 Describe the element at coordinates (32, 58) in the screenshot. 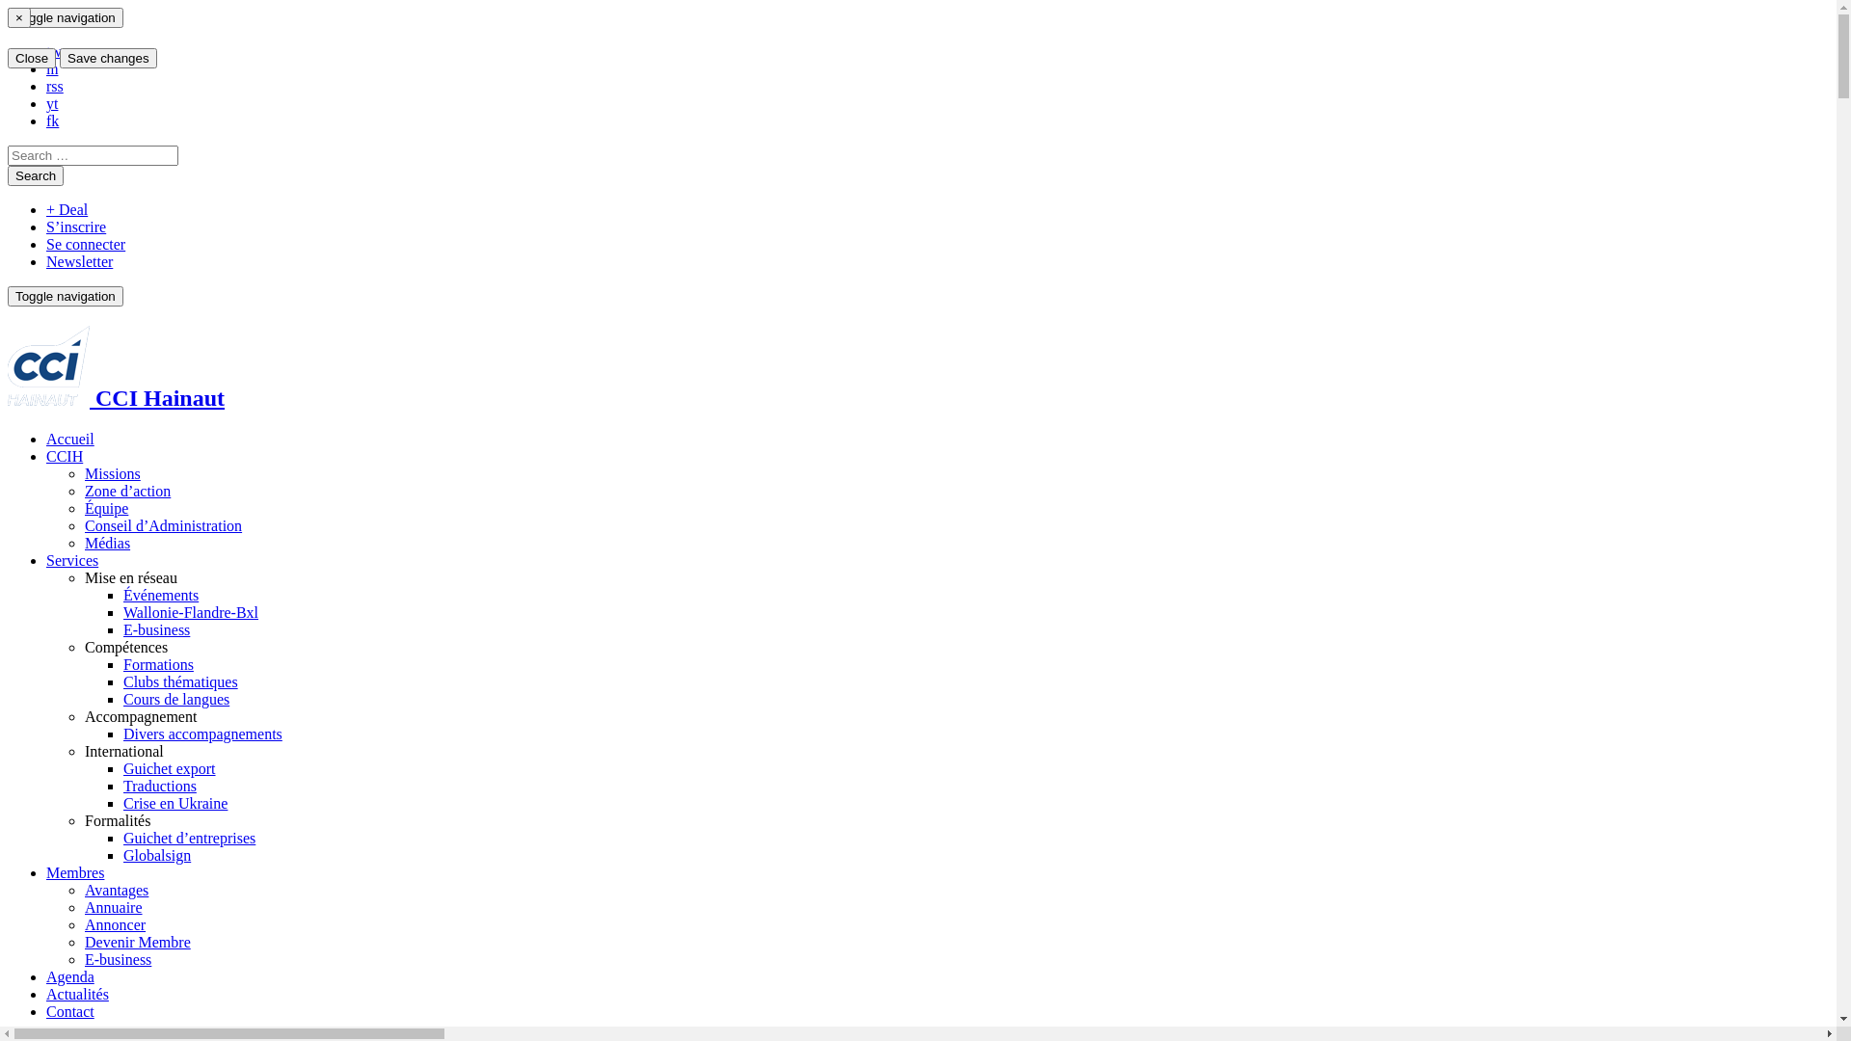

I see `Close` at that location.